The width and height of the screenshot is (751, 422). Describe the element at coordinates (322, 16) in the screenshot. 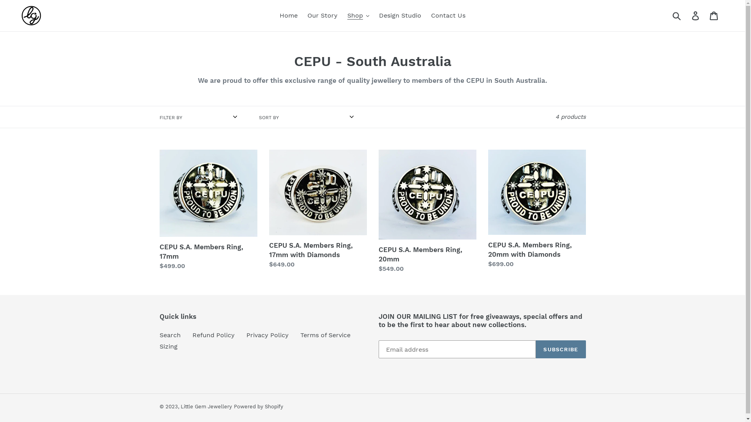

I see `Our Story` at that location.